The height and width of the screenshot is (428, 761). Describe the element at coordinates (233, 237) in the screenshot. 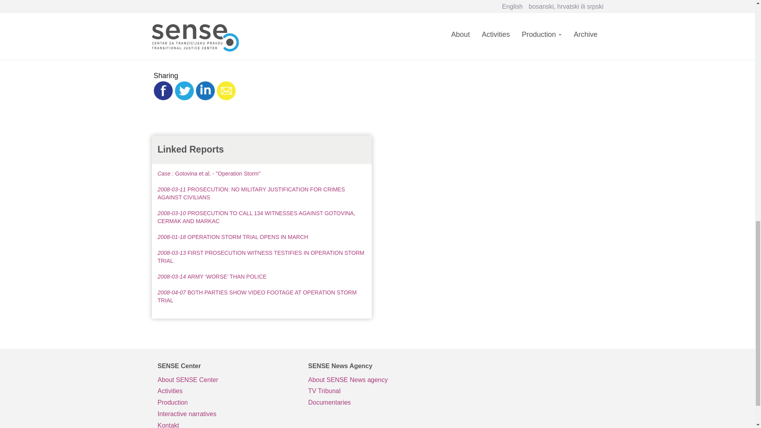

I see `2008-01-18 OPERATION STORM TRIAL OPENS IN MARCH` at that location.